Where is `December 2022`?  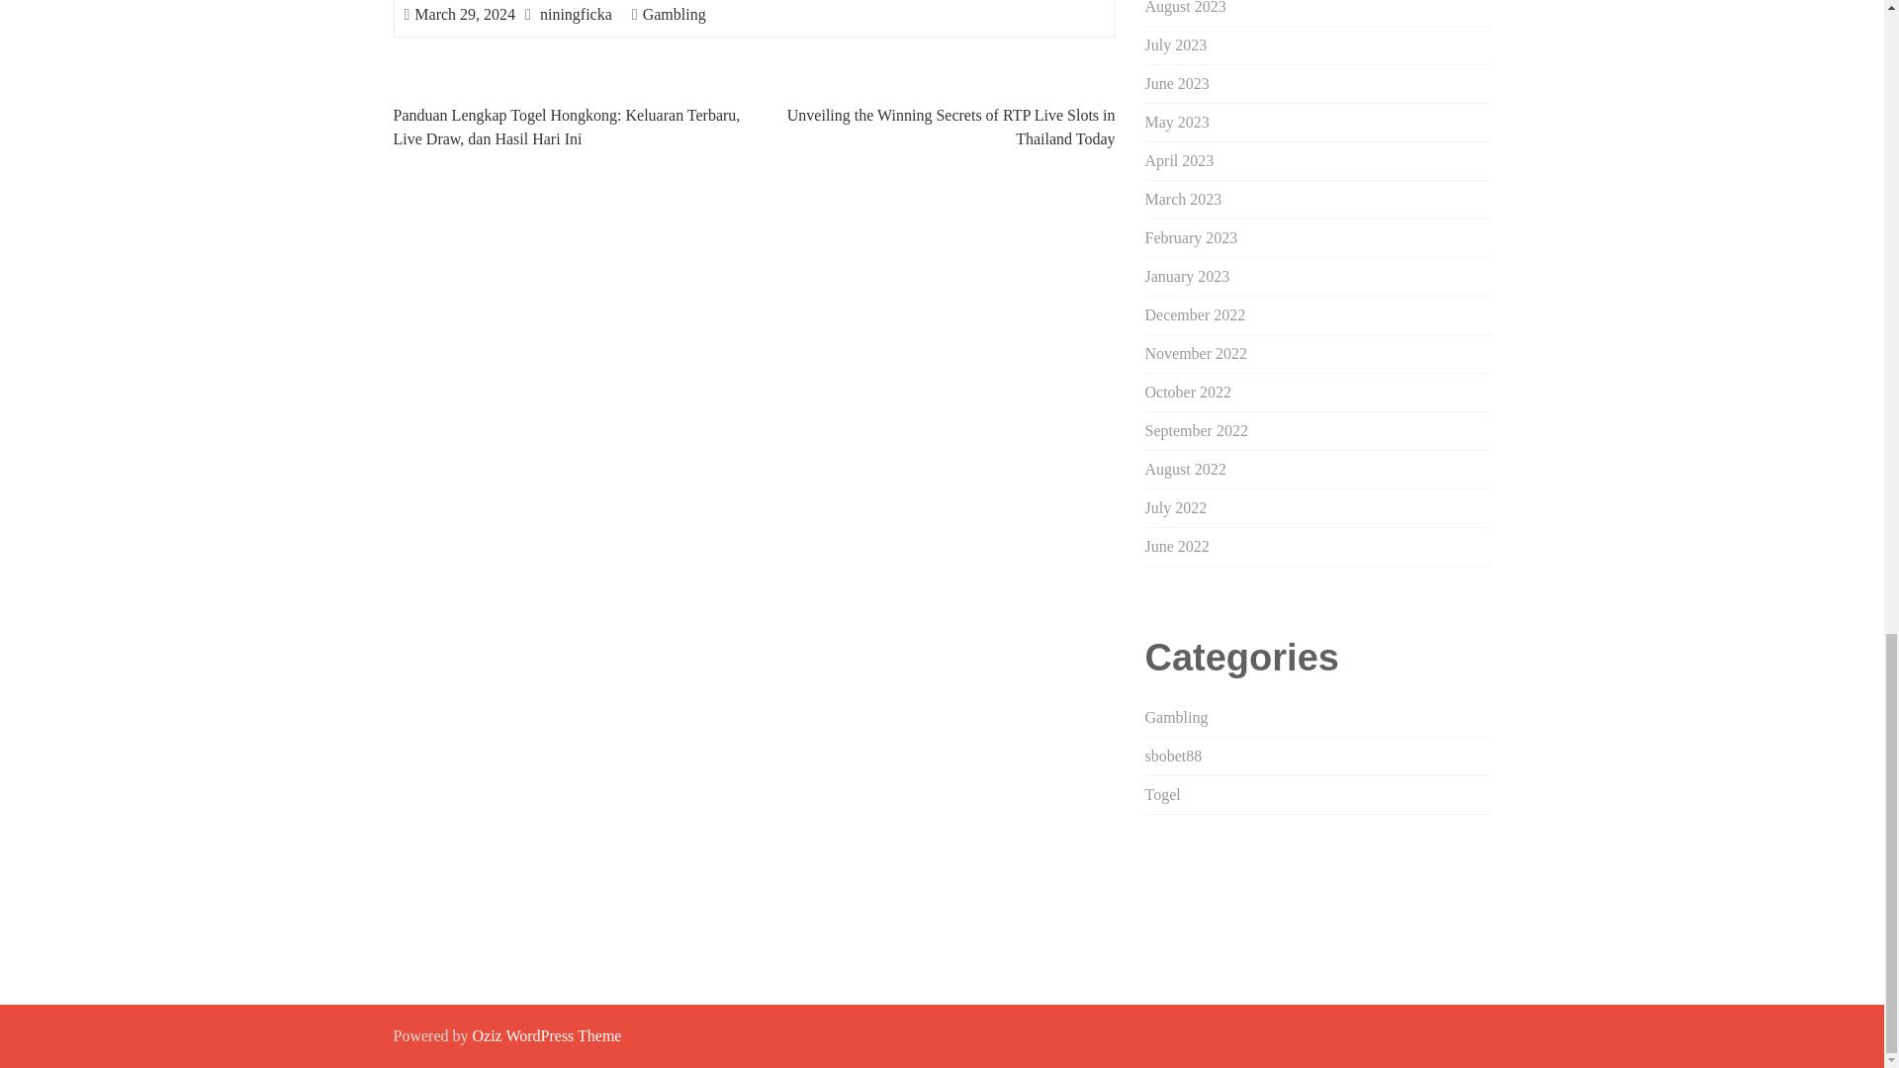 December 2022 is located at coordinates (1195, 314).